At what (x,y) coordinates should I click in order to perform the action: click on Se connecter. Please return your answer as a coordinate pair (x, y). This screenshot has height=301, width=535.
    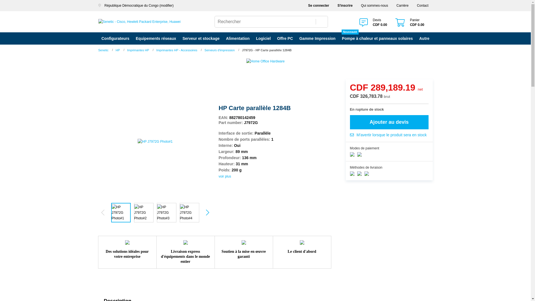
    Looking at the image, I should click on (319, 6).